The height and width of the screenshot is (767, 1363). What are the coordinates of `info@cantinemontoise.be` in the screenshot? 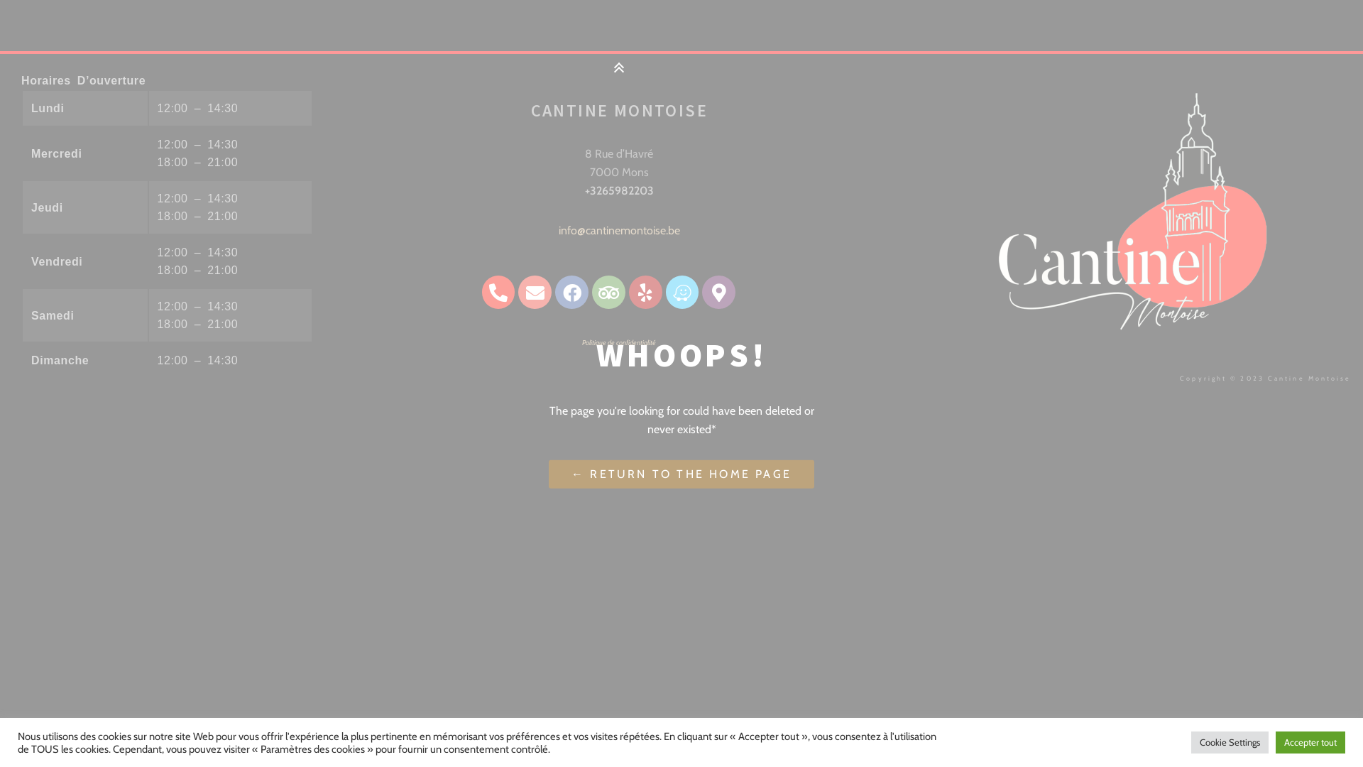 It's located at (619, 230).